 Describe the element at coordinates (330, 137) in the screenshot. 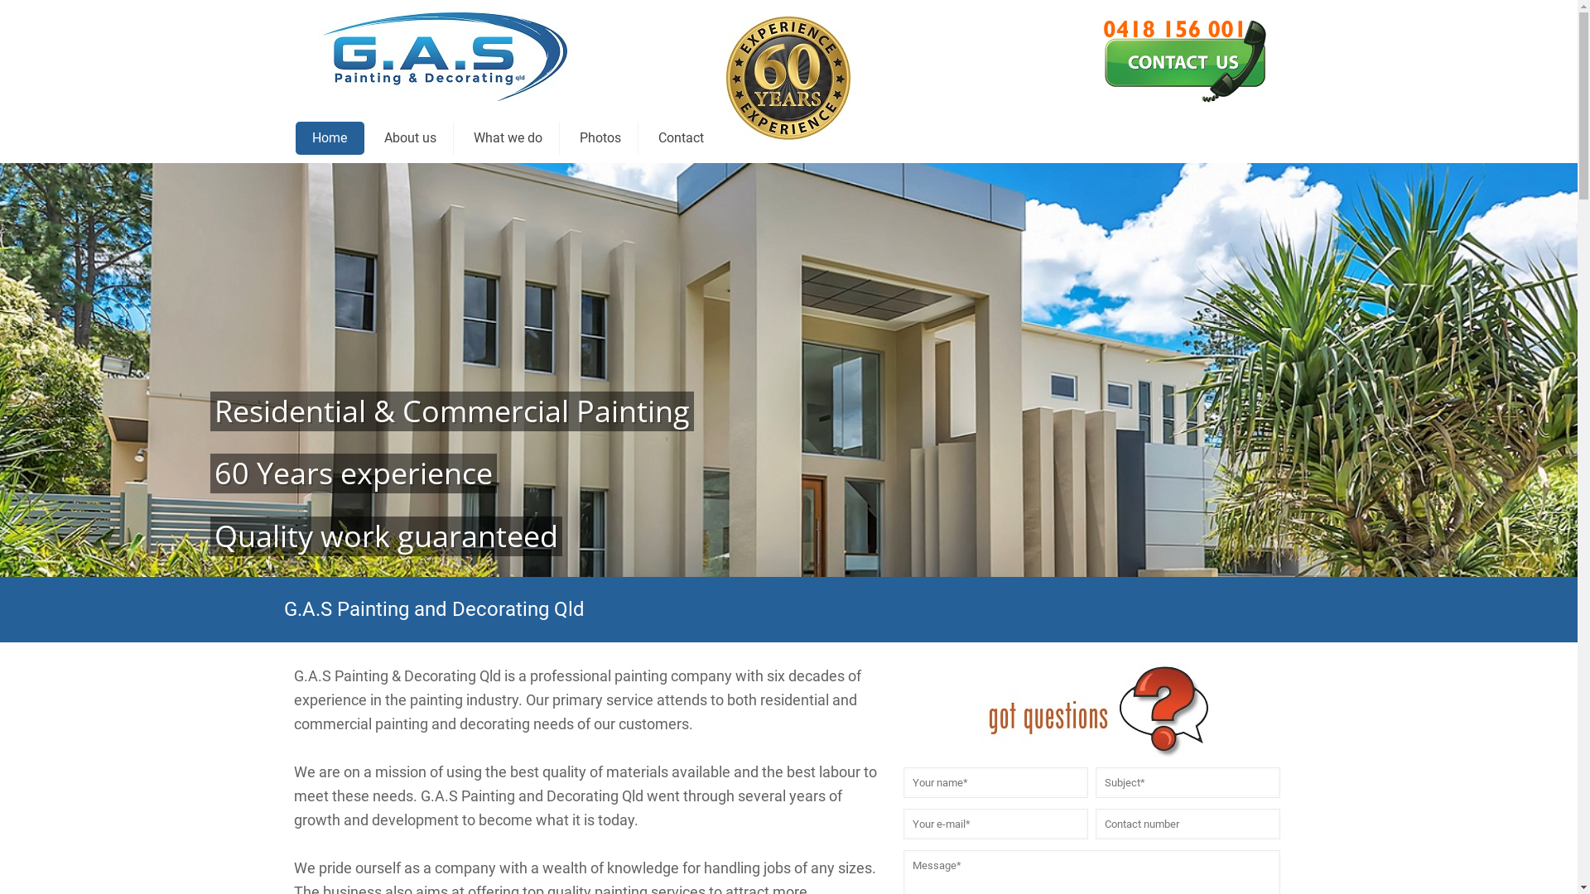

I see `Home` at that location.